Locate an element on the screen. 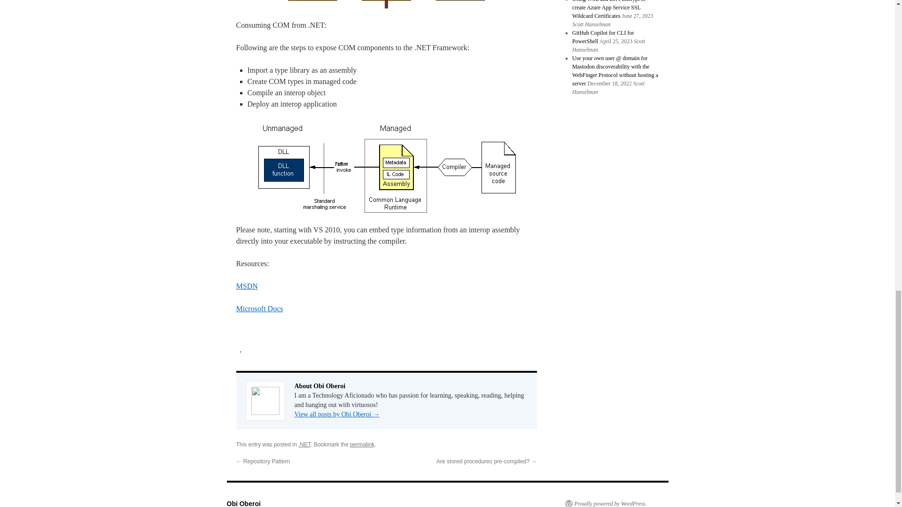  permalink is located at coordinates (362, 444).